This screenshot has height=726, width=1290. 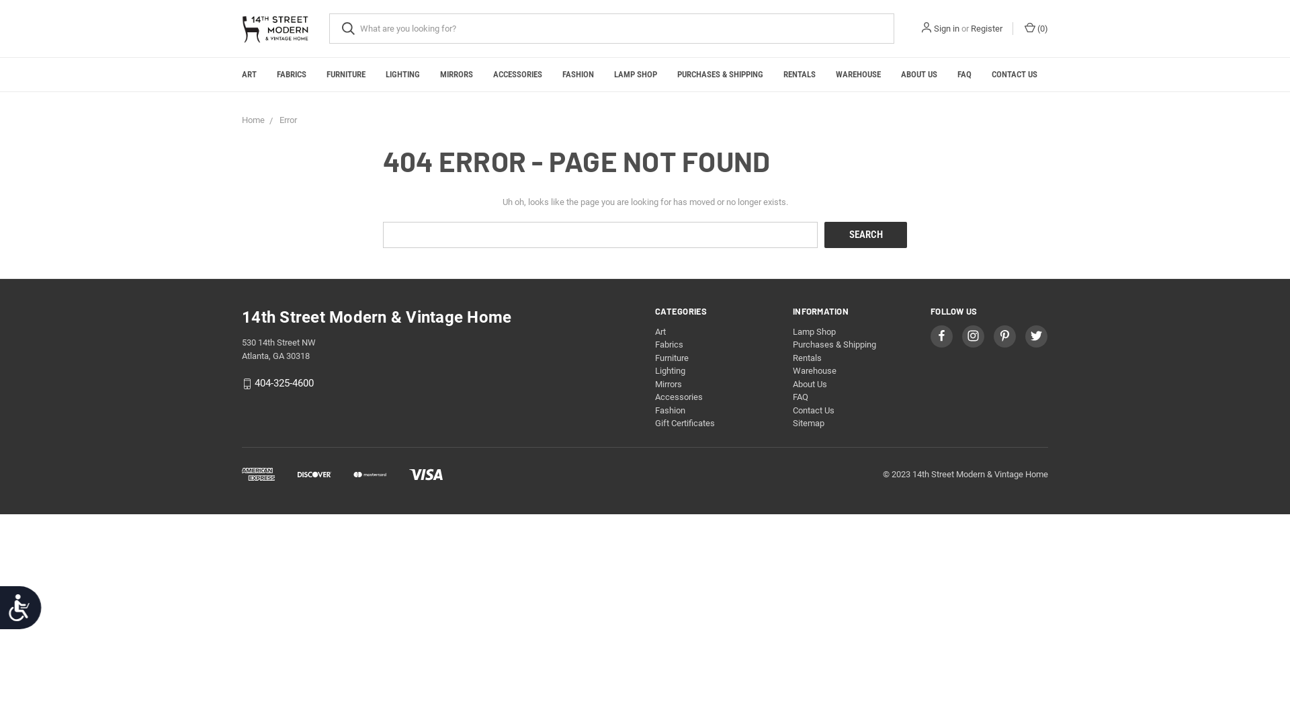 What do you see at coordinates (671, 371) in the screenshot?
I see `Lighting` at bounding box center [671, 371].